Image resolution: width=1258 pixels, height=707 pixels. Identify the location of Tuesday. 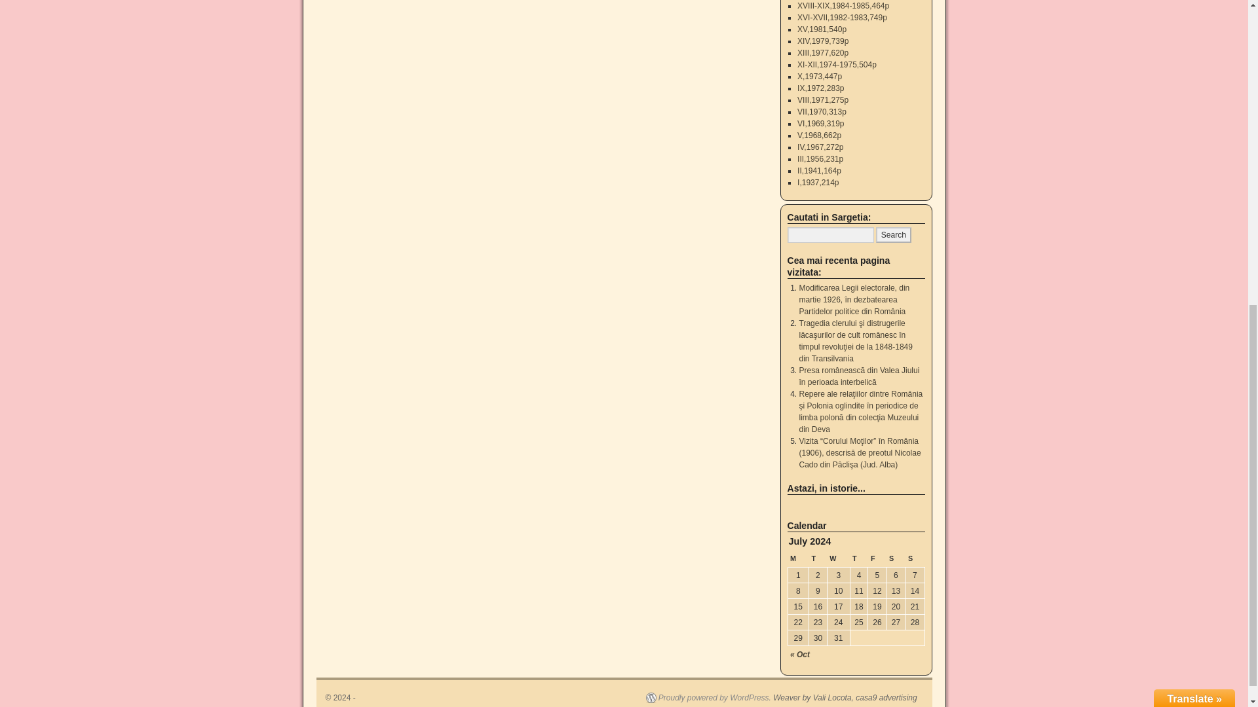
(818, 559).